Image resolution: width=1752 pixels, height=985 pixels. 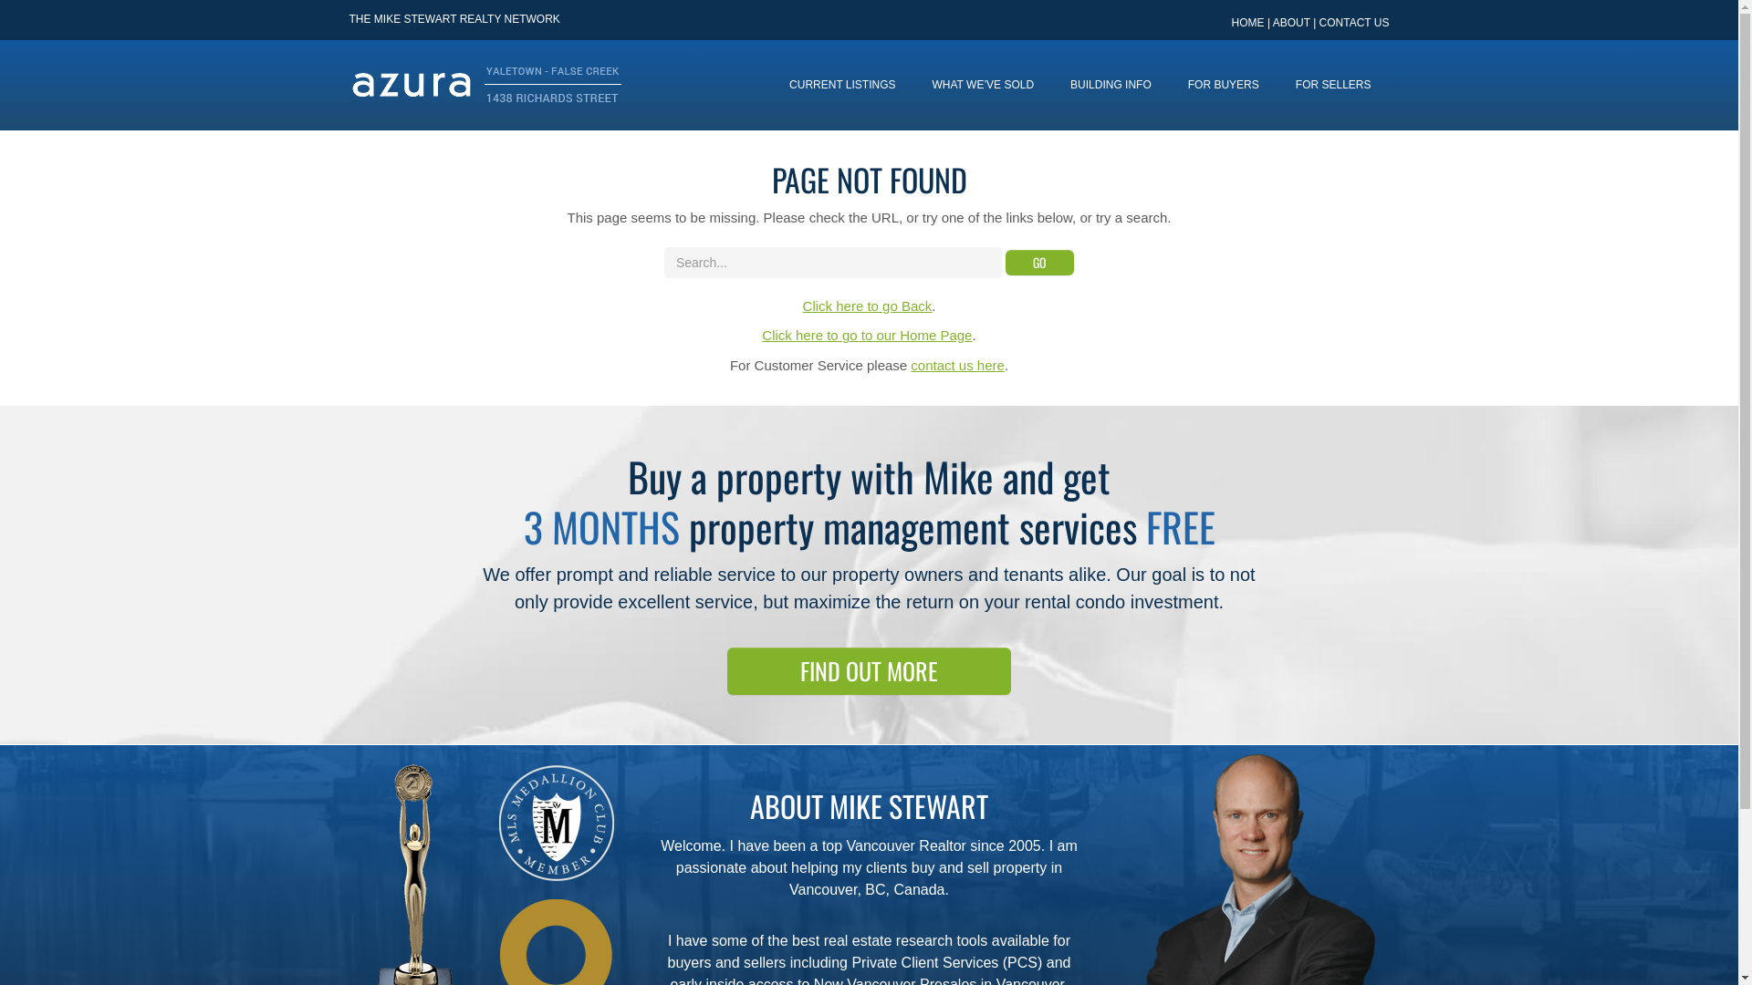 I want to click on HOME, so click(x=1248, y=23).